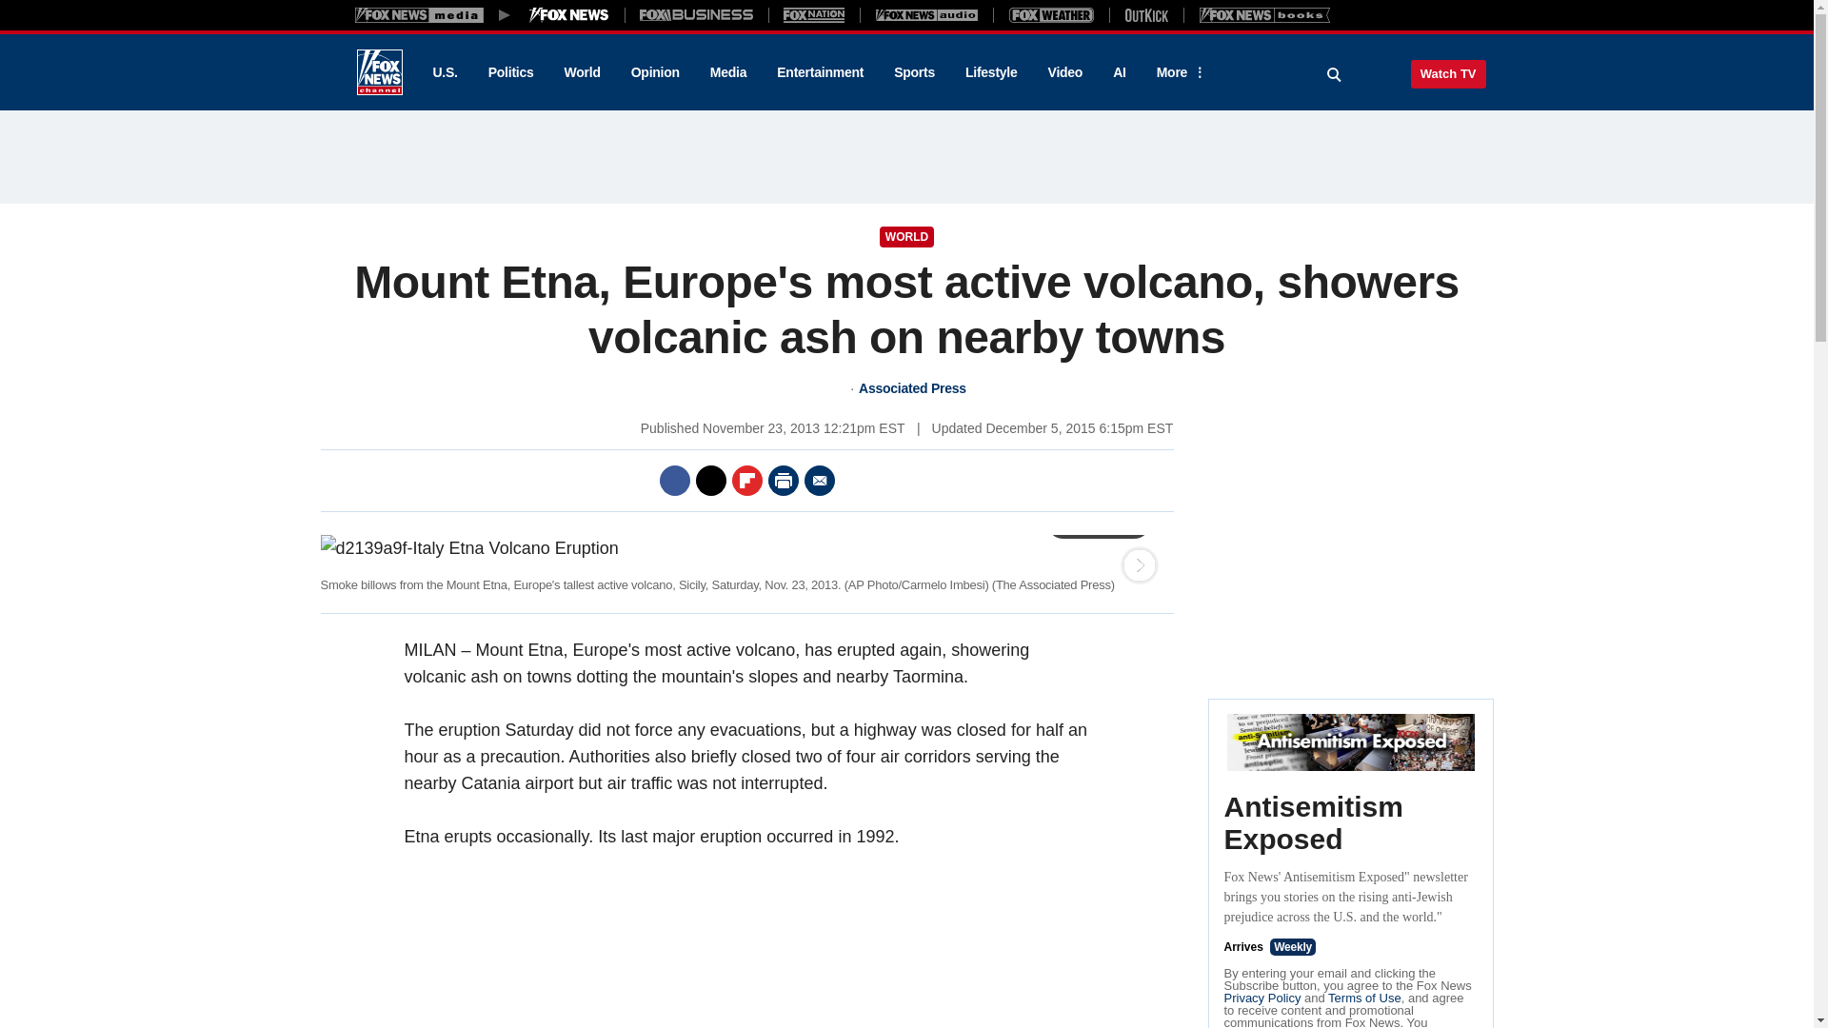 This screenshot has width=1828, height=1028. Describe the element at coordinates (511, 72) in the screenshot. I see `Politics` at that location.